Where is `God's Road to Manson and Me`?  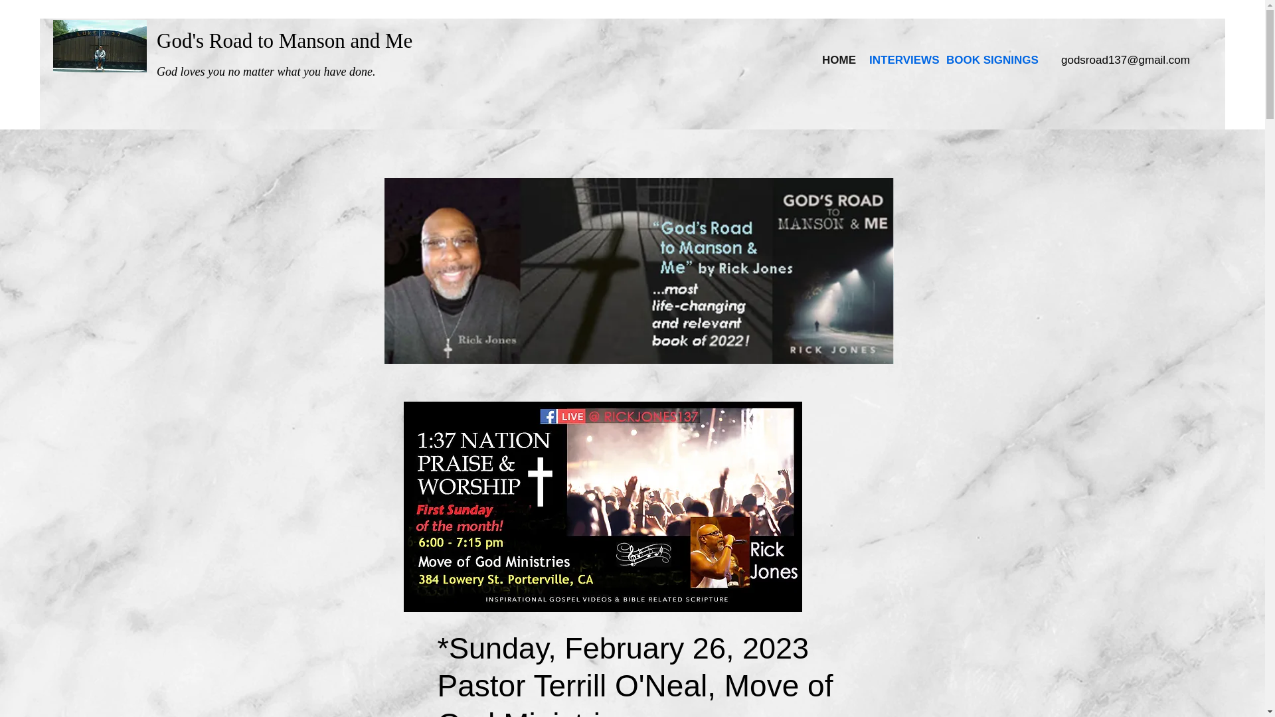 God's Road to Manson and Me is located at coordinates (284, 40).